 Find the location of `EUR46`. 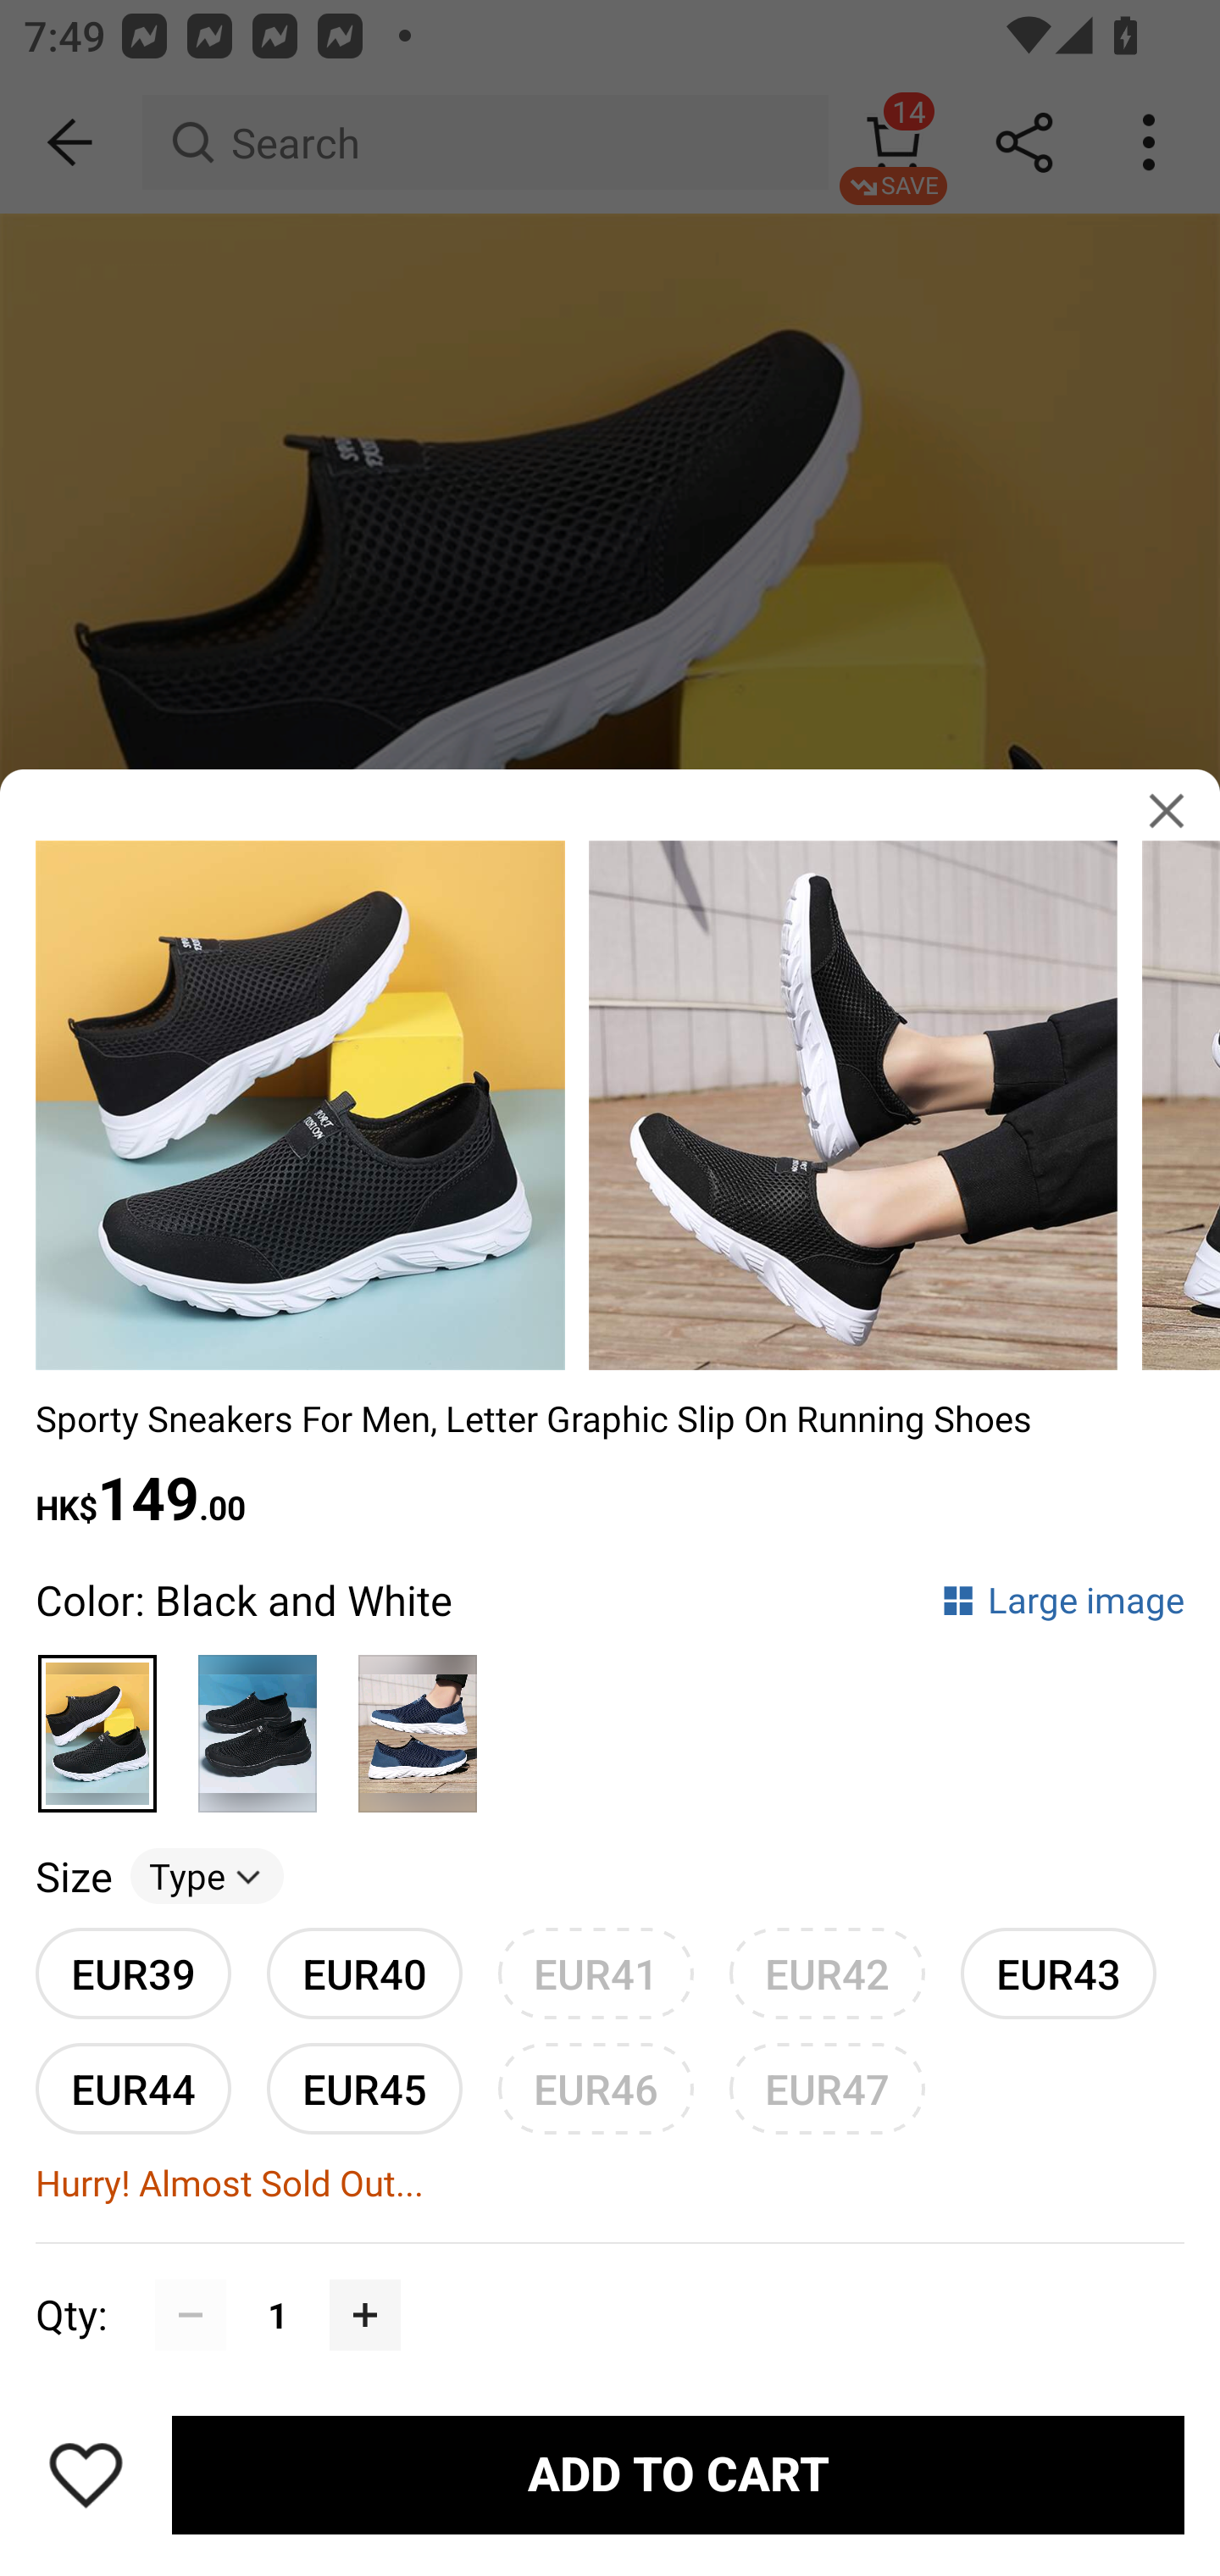

EUR46 is located at coordinates (596, 2089).